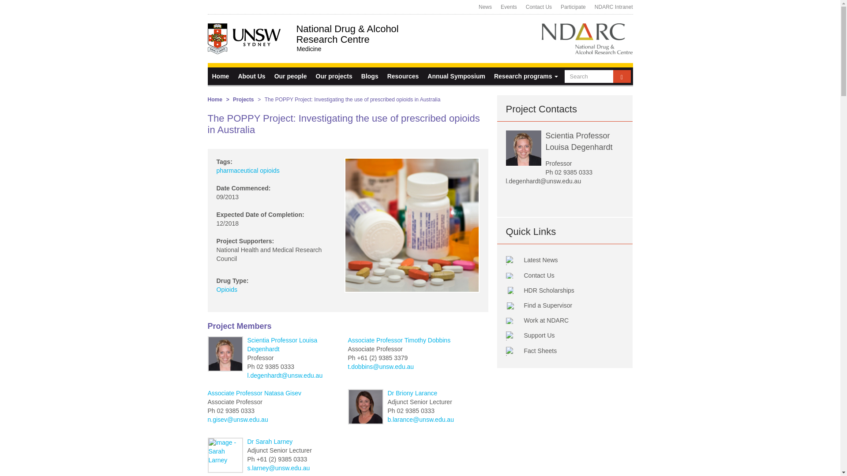 The image size is (847, 476). What do you see at coordinates (347, 49) in the screenshot?
I see `UNSW Medicine` at bounding box center [347, 49].